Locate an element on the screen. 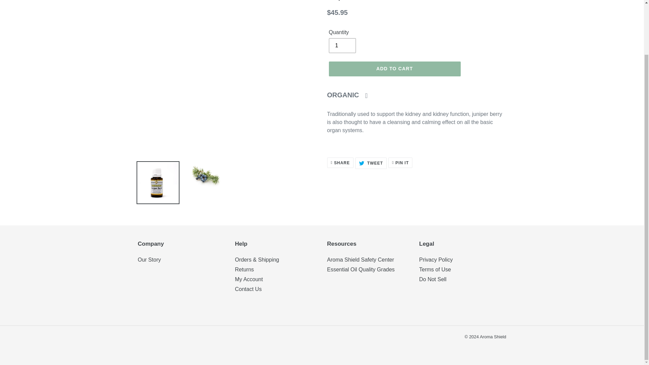  Our Story is located at coordinates (435, 269).